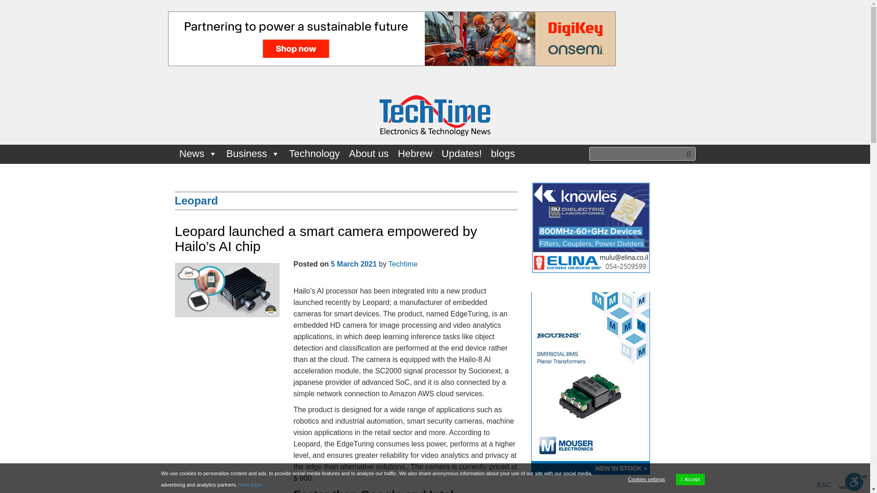  Describe the element at coordinates (198, 154) in the screenshot. I see `News` at that location.